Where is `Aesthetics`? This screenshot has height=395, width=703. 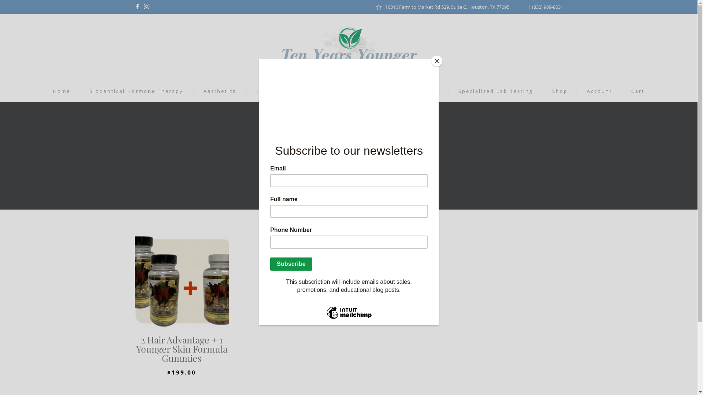 Aesthetics is located at coordinates (220, 91).